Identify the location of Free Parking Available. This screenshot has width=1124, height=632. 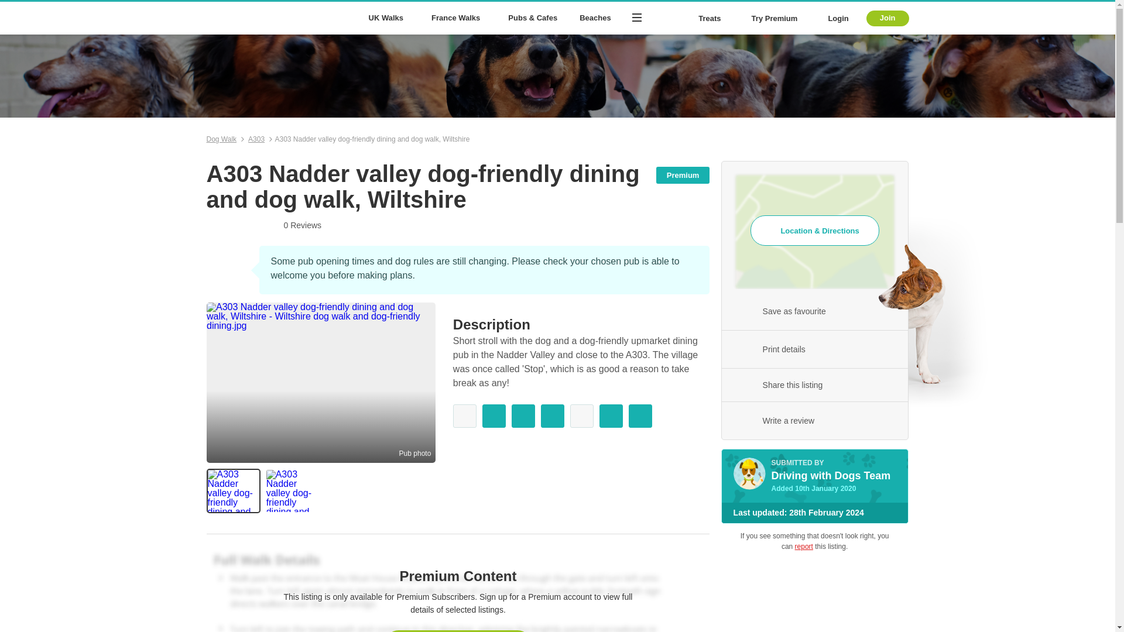
(552, 416).